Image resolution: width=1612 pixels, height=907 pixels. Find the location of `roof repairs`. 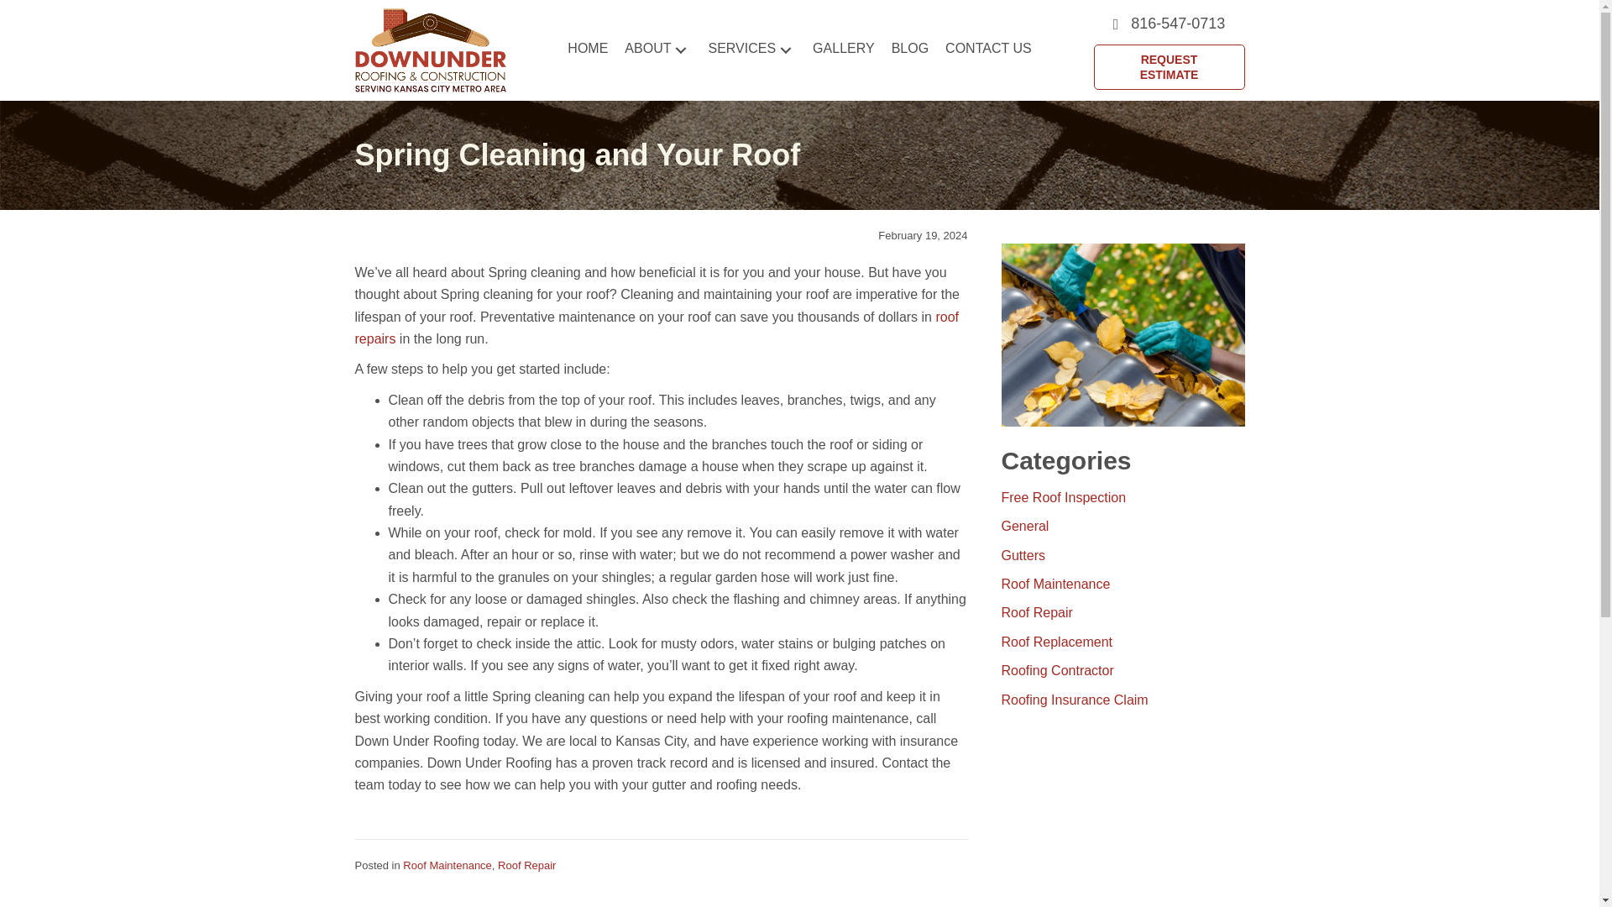

roof repairs is located at coordinates (657, 328).